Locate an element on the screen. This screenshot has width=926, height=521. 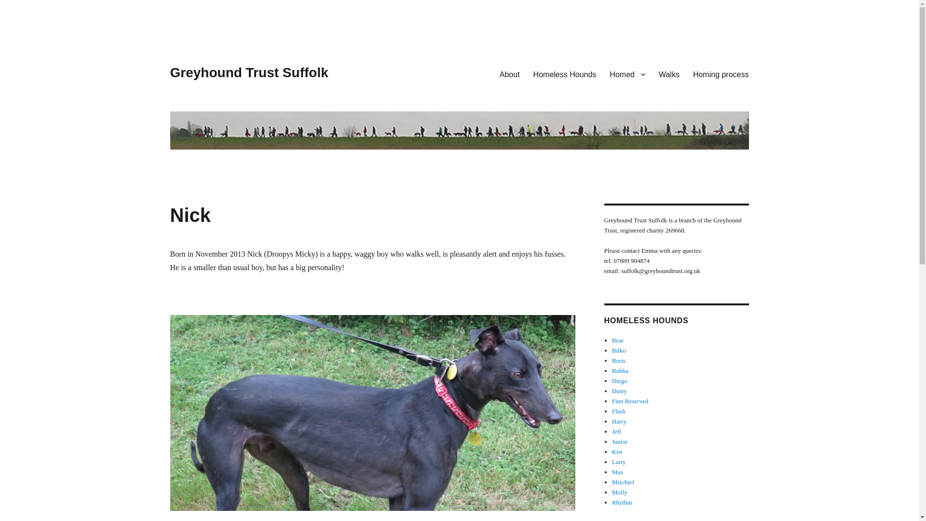
Boris is located at coordinates (619, 360).